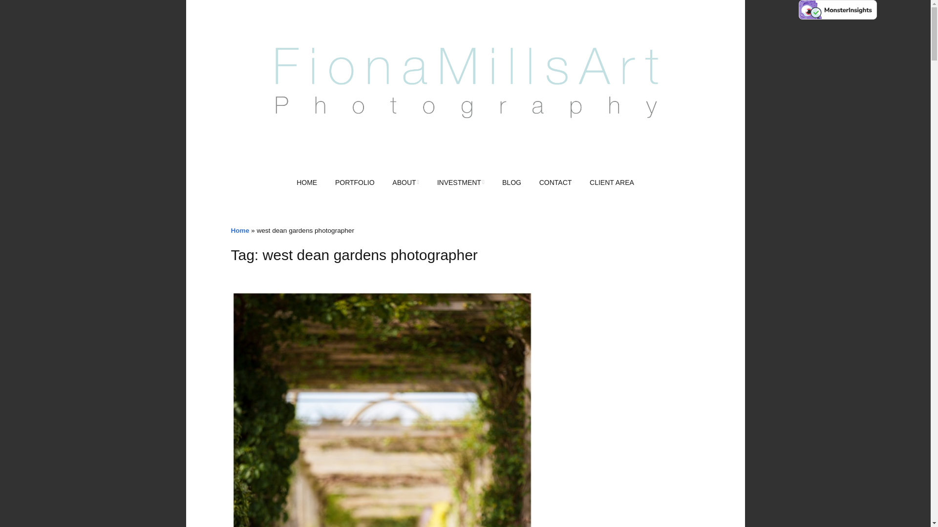 This screenshot has height=527, width=938. What do you see at coordinates (838, 10) in the screenshot?
I see `Verified by MonsterInsights` at bounding box center [838, 10].